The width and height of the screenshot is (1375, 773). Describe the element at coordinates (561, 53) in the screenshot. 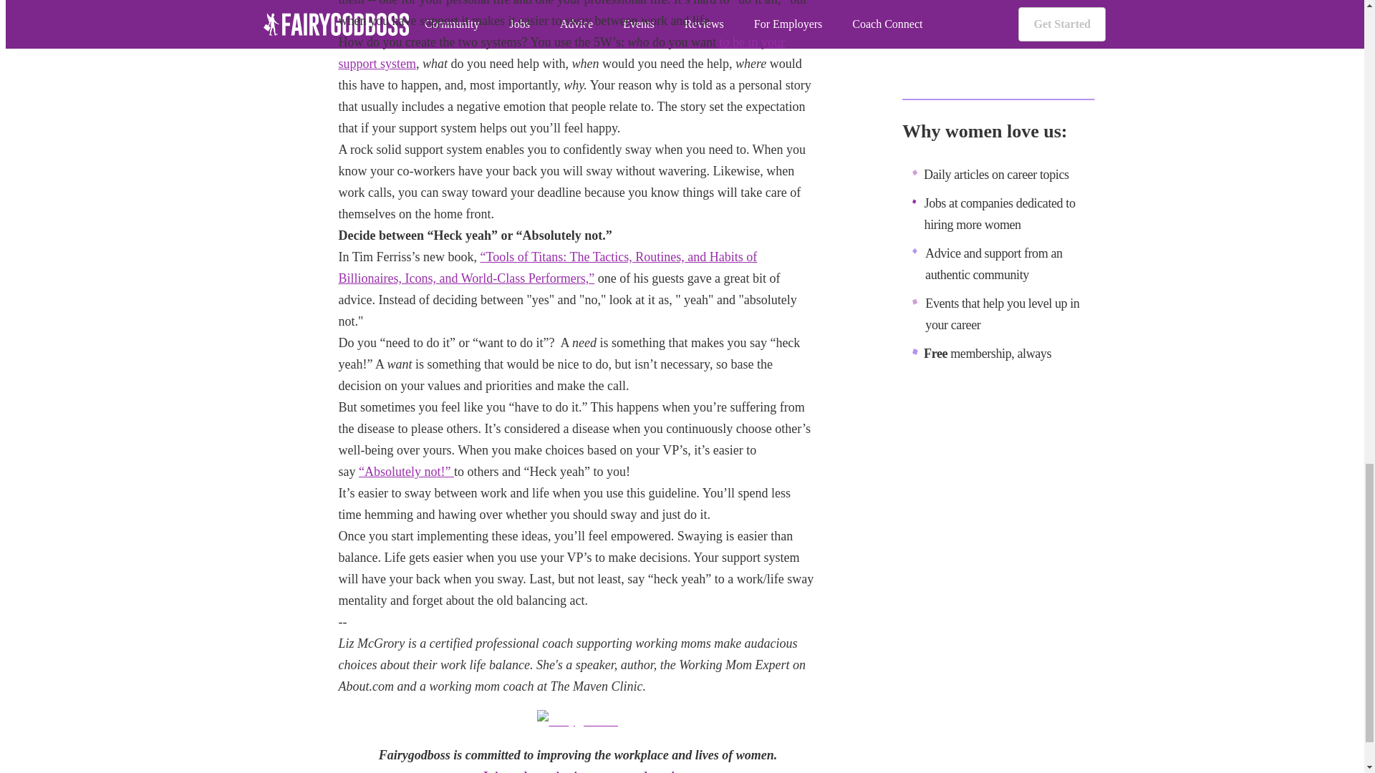

I see `to be in your support system` at that location.